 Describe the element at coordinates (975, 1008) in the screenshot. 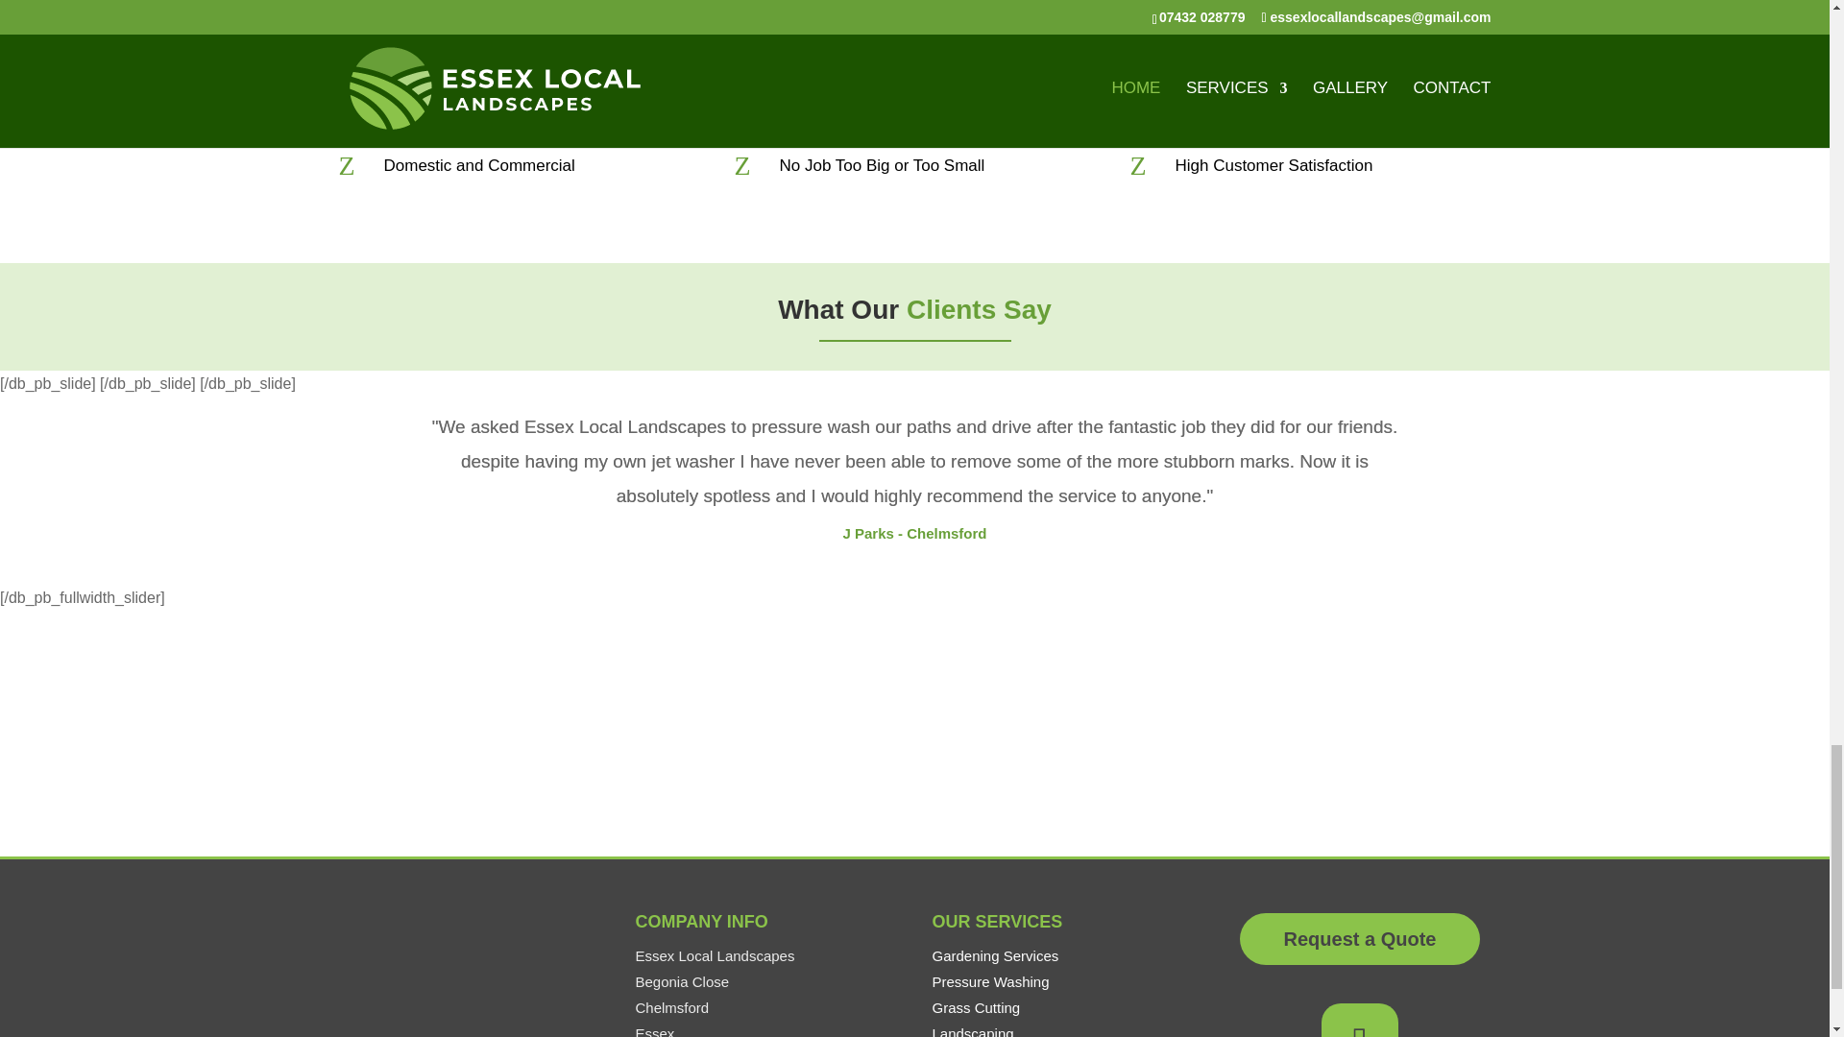

I see `Grass Cutting Essex` at that location.